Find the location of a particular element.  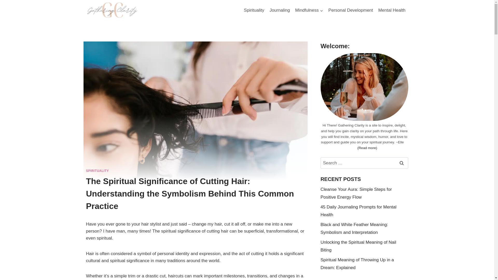

Journaling is located at coordinates (280, 10).